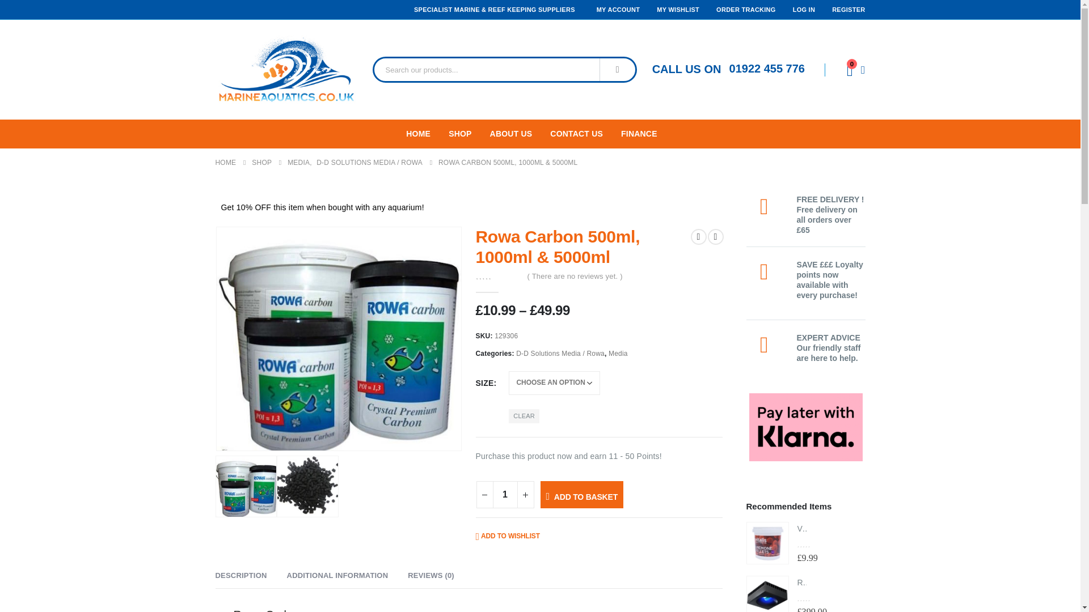 This screenshot has width=1089, height=612. What do you see at coordinates (468, 134) in the screenshot?
I see `SHOP` at bounding box center [468, 134].